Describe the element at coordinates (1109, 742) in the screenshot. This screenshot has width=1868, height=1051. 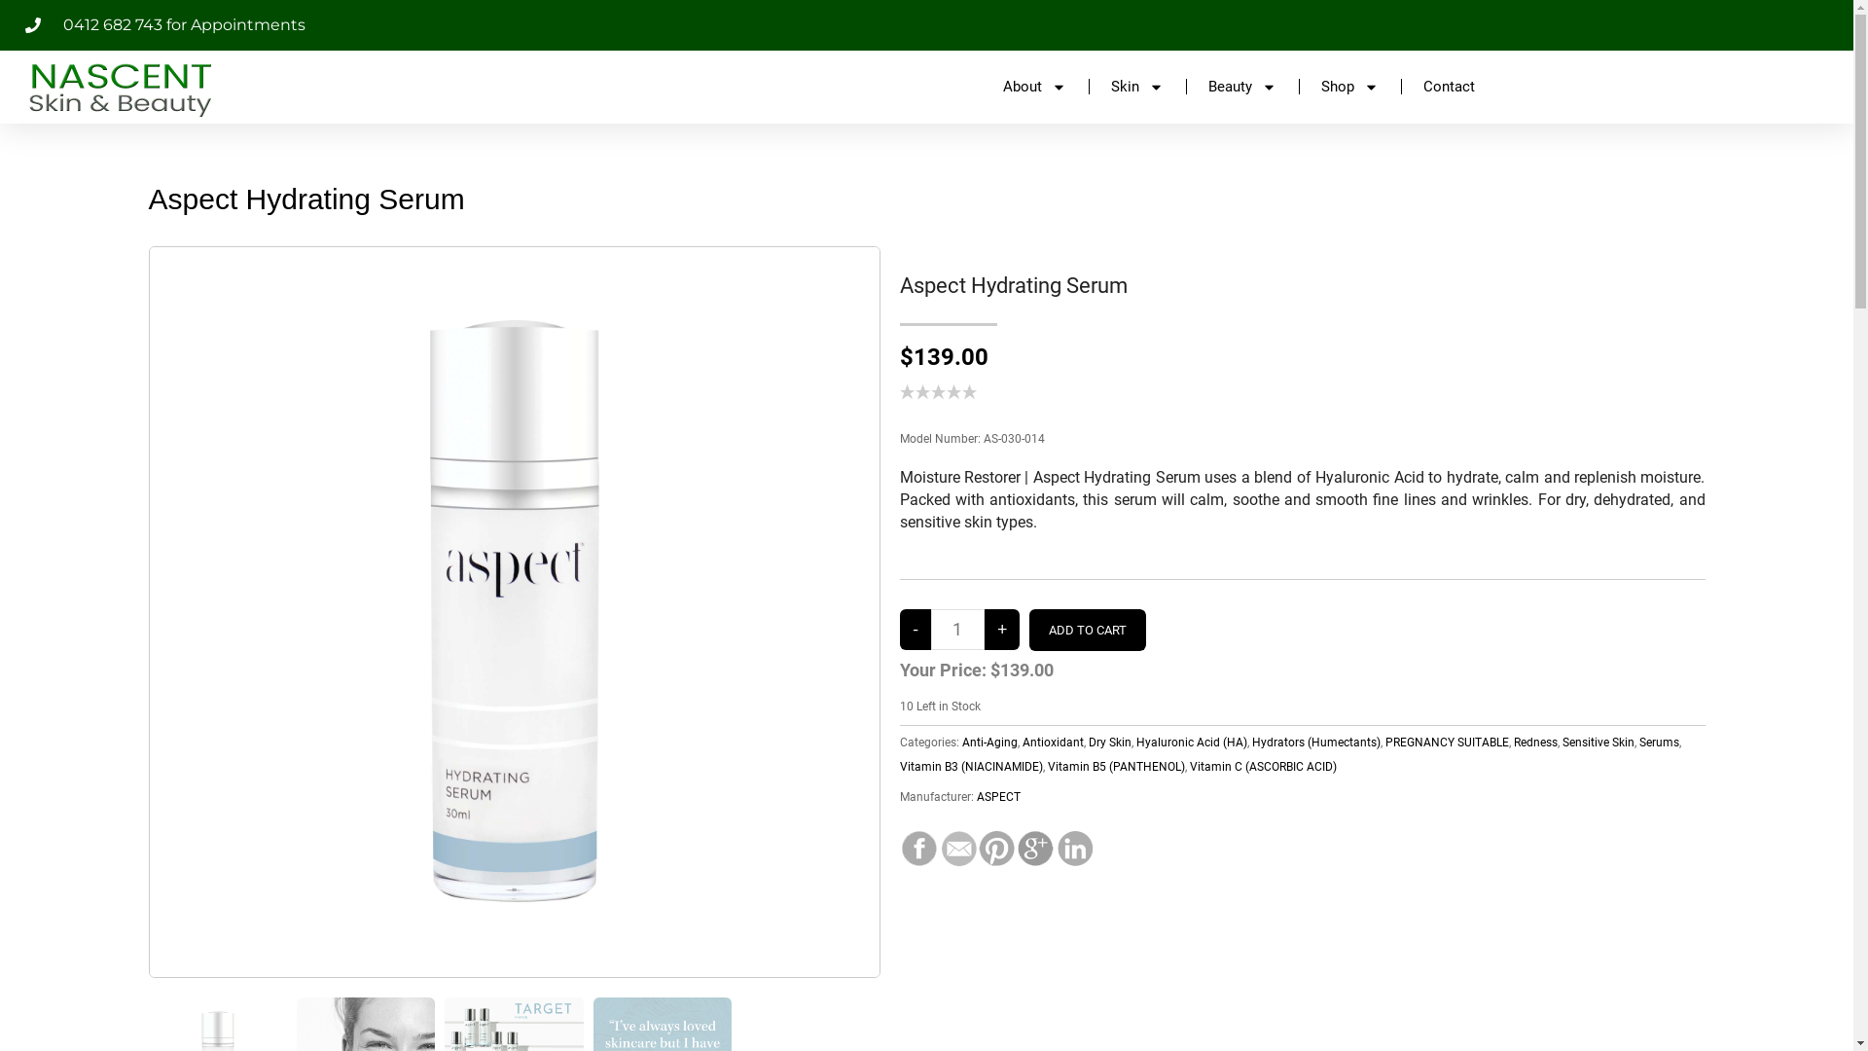
I see `Dry Skin` at that location.